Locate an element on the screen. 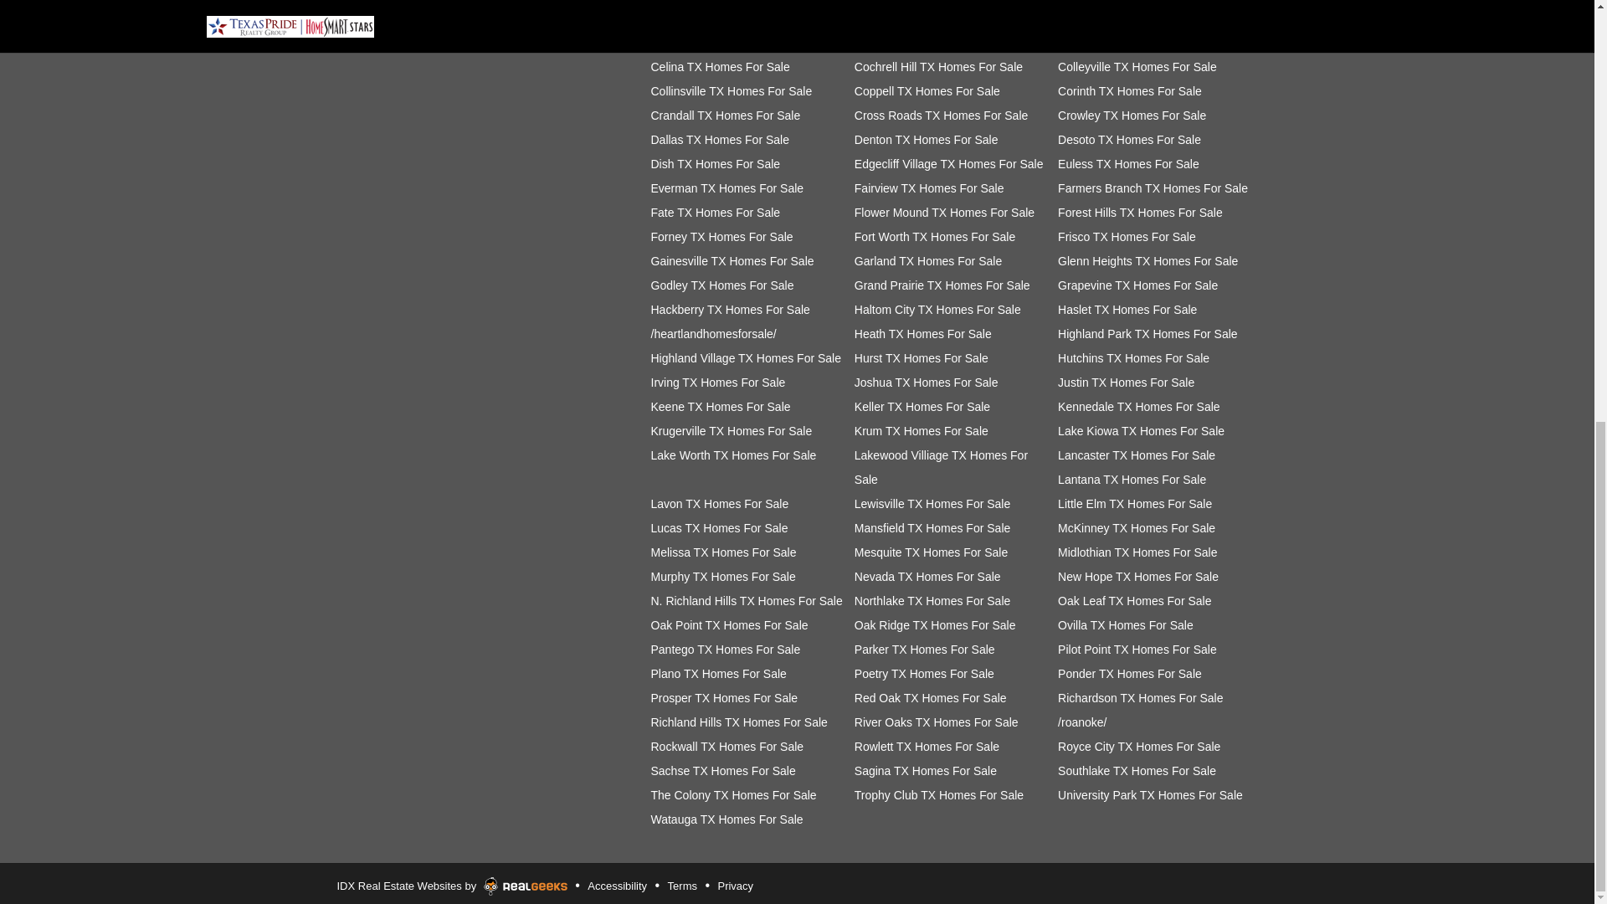  Cedar Hill TX Homes For Sale is located at coordinates (1136, 43).